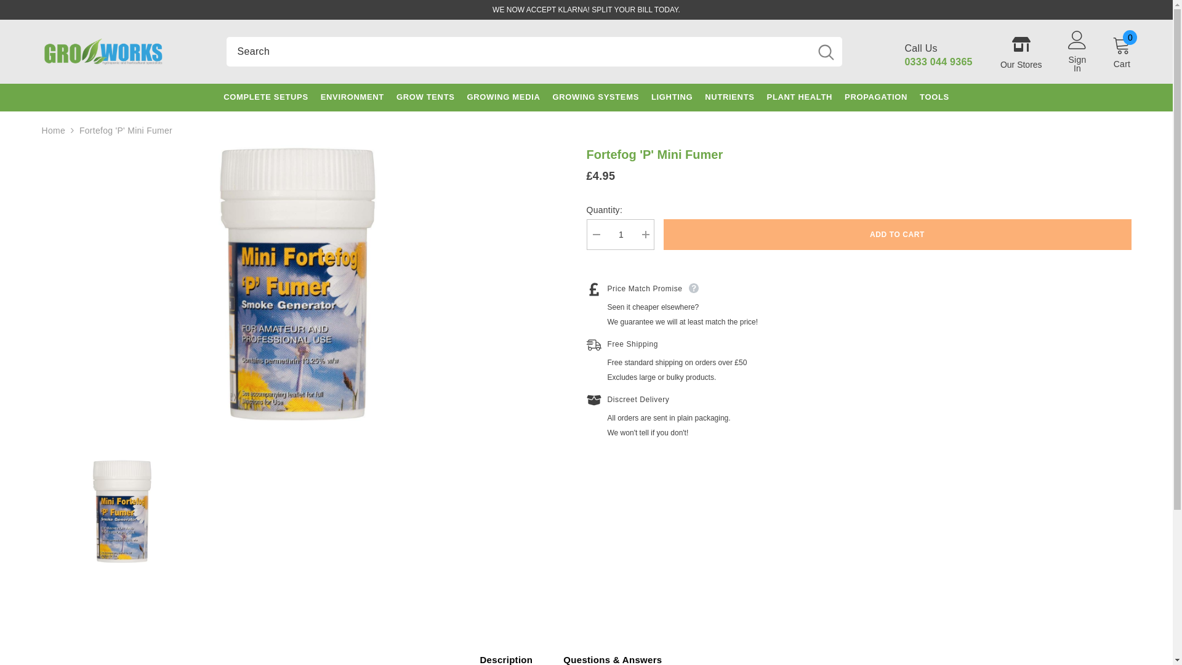  I want to click on GROWING MEDIA, so click(504, 101).